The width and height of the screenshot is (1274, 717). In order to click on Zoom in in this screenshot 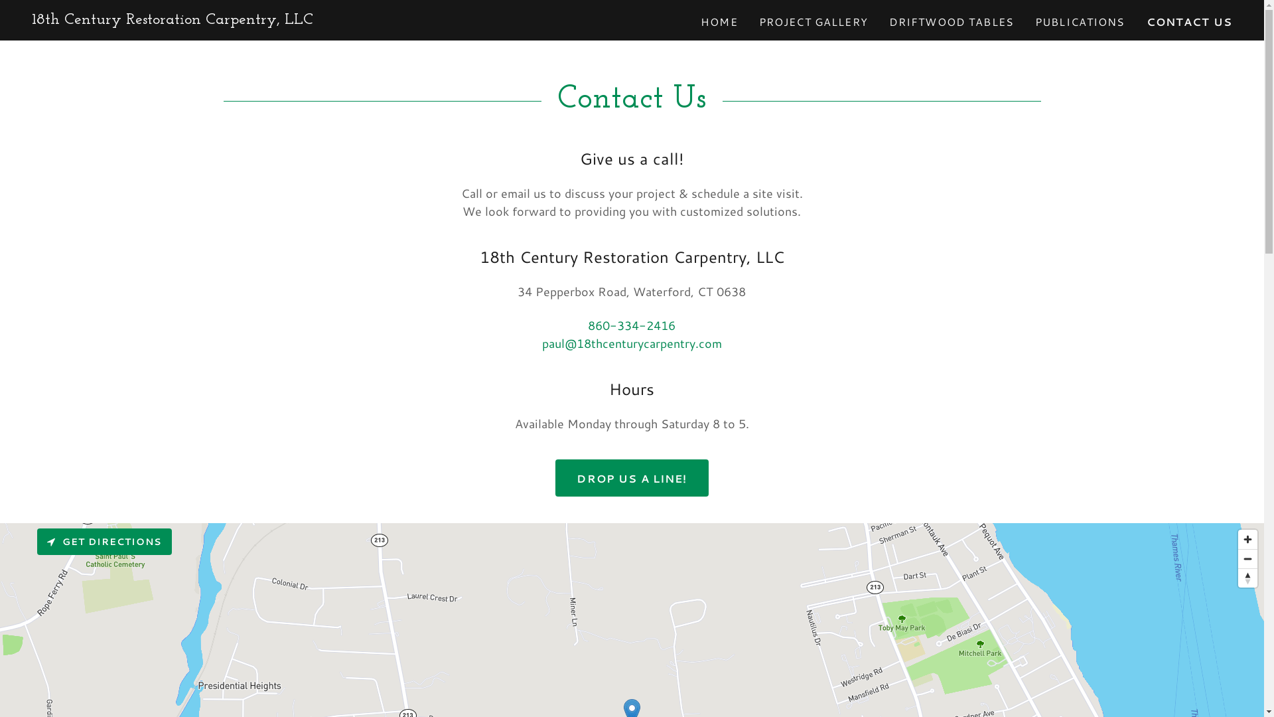, I will do `click(1247, 539)`.